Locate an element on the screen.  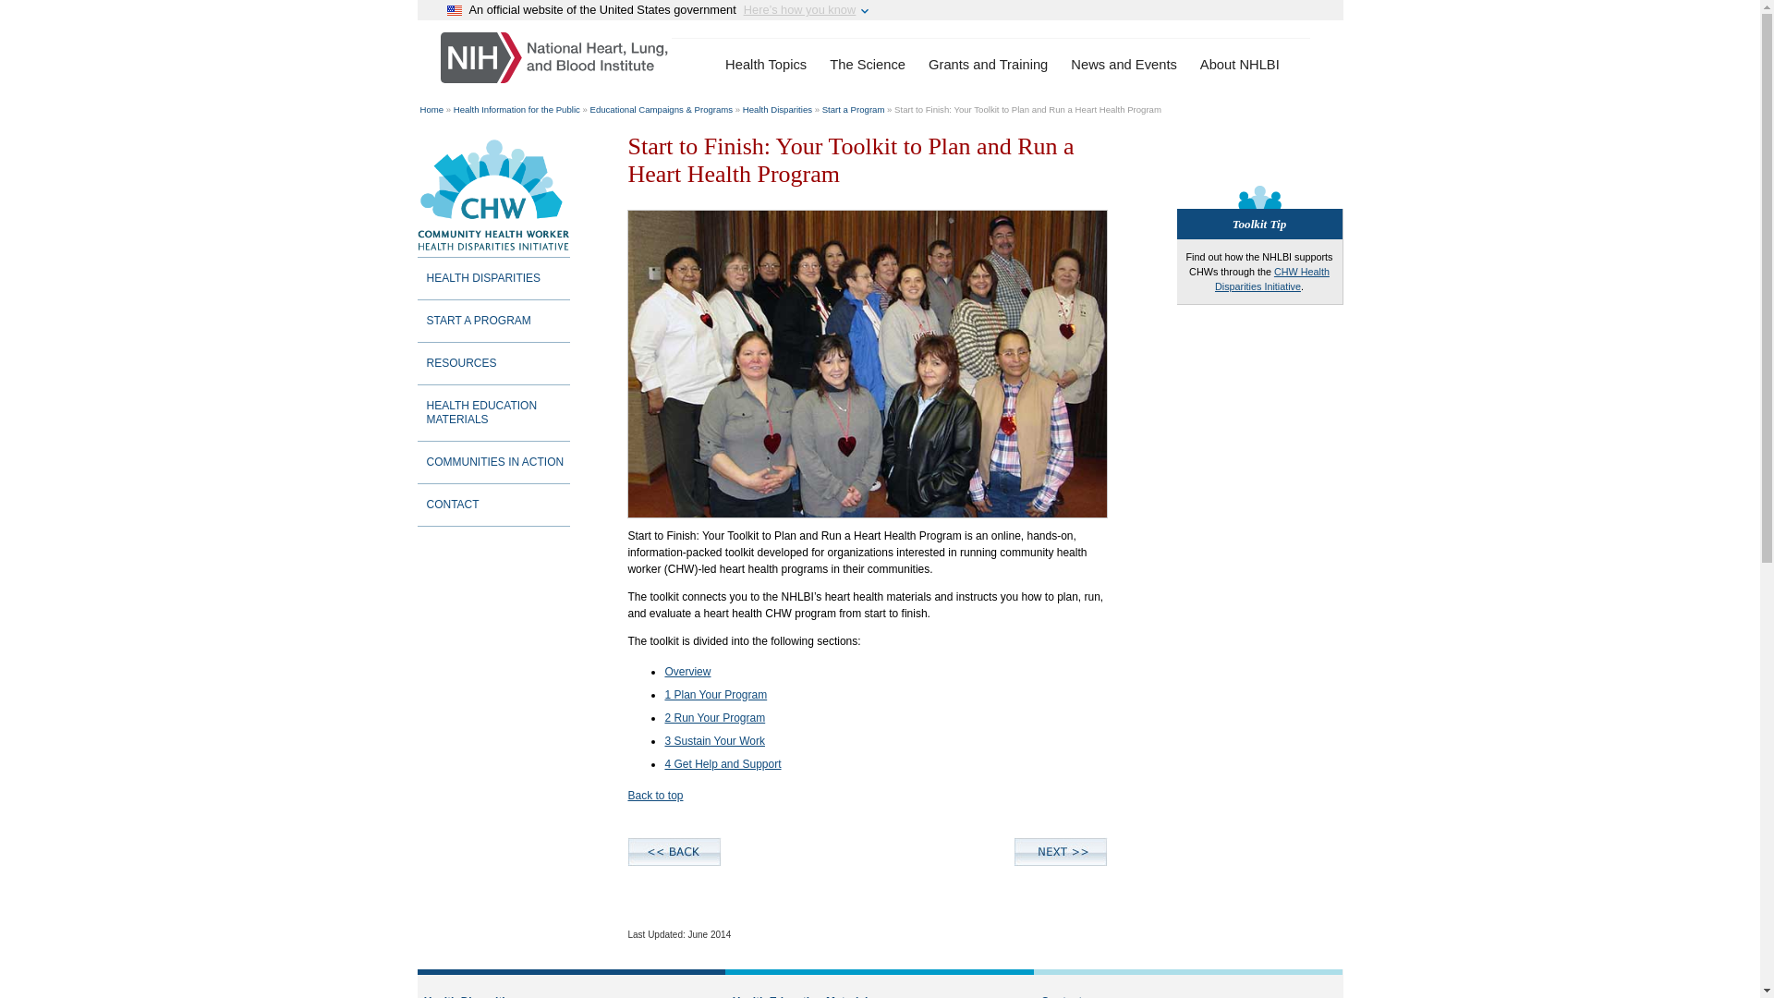
Home is located at coordinates (431, 109).